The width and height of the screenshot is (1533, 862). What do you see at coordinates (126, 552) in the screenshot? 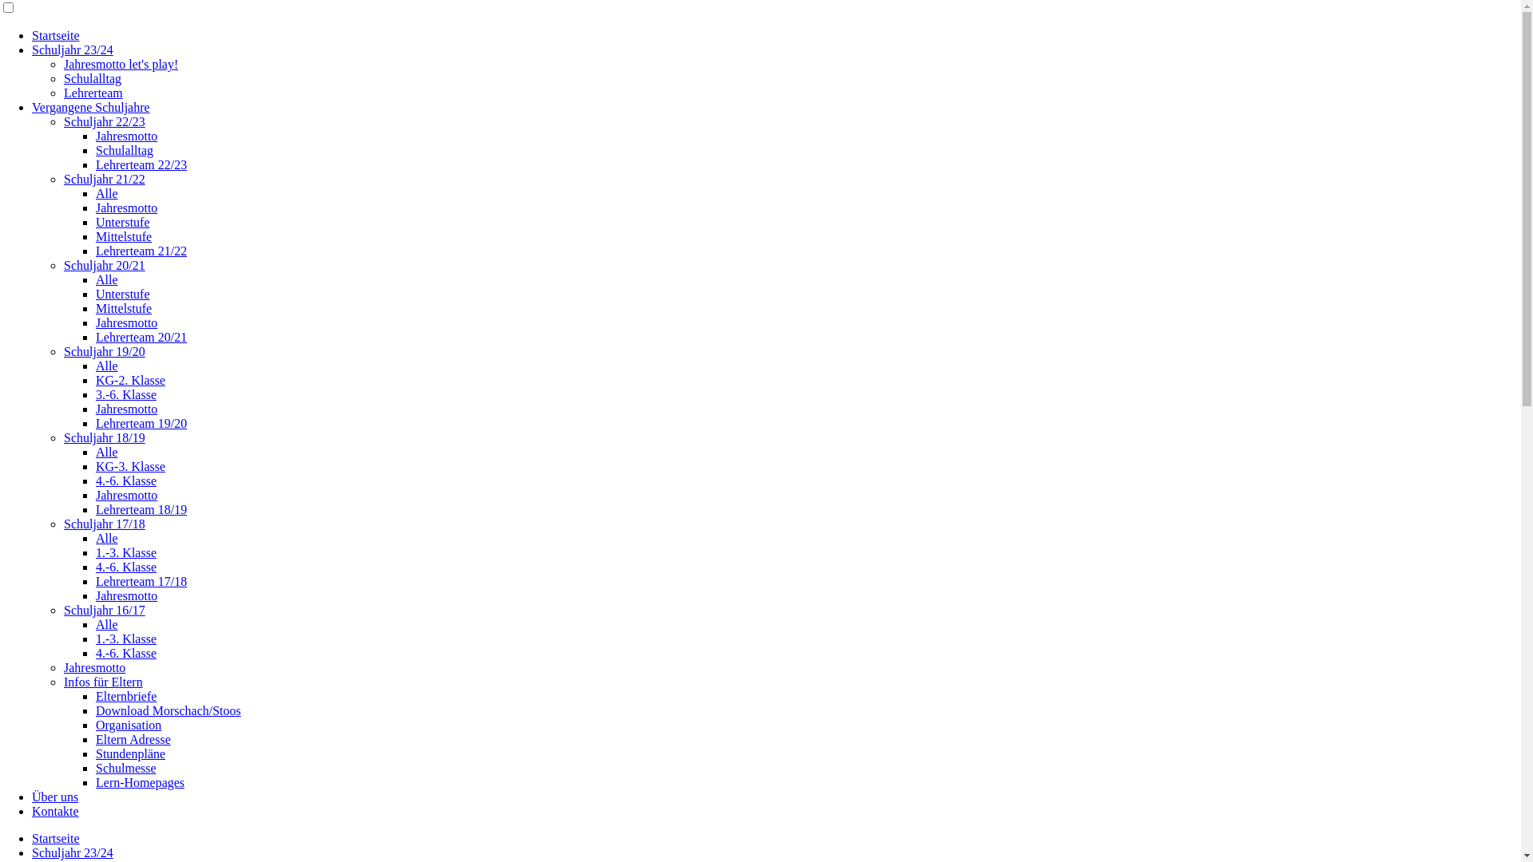
I see `1.-3. Klasse` at bounding box center [126, 552].